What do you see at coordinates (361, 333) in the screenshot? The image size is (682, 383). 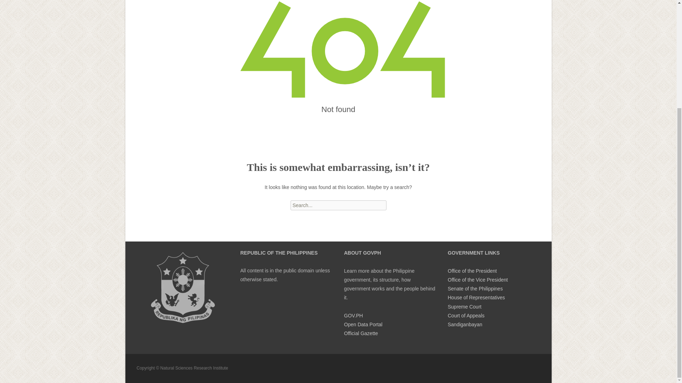 I see `Official Gazette` at bounding box center [361, 333].